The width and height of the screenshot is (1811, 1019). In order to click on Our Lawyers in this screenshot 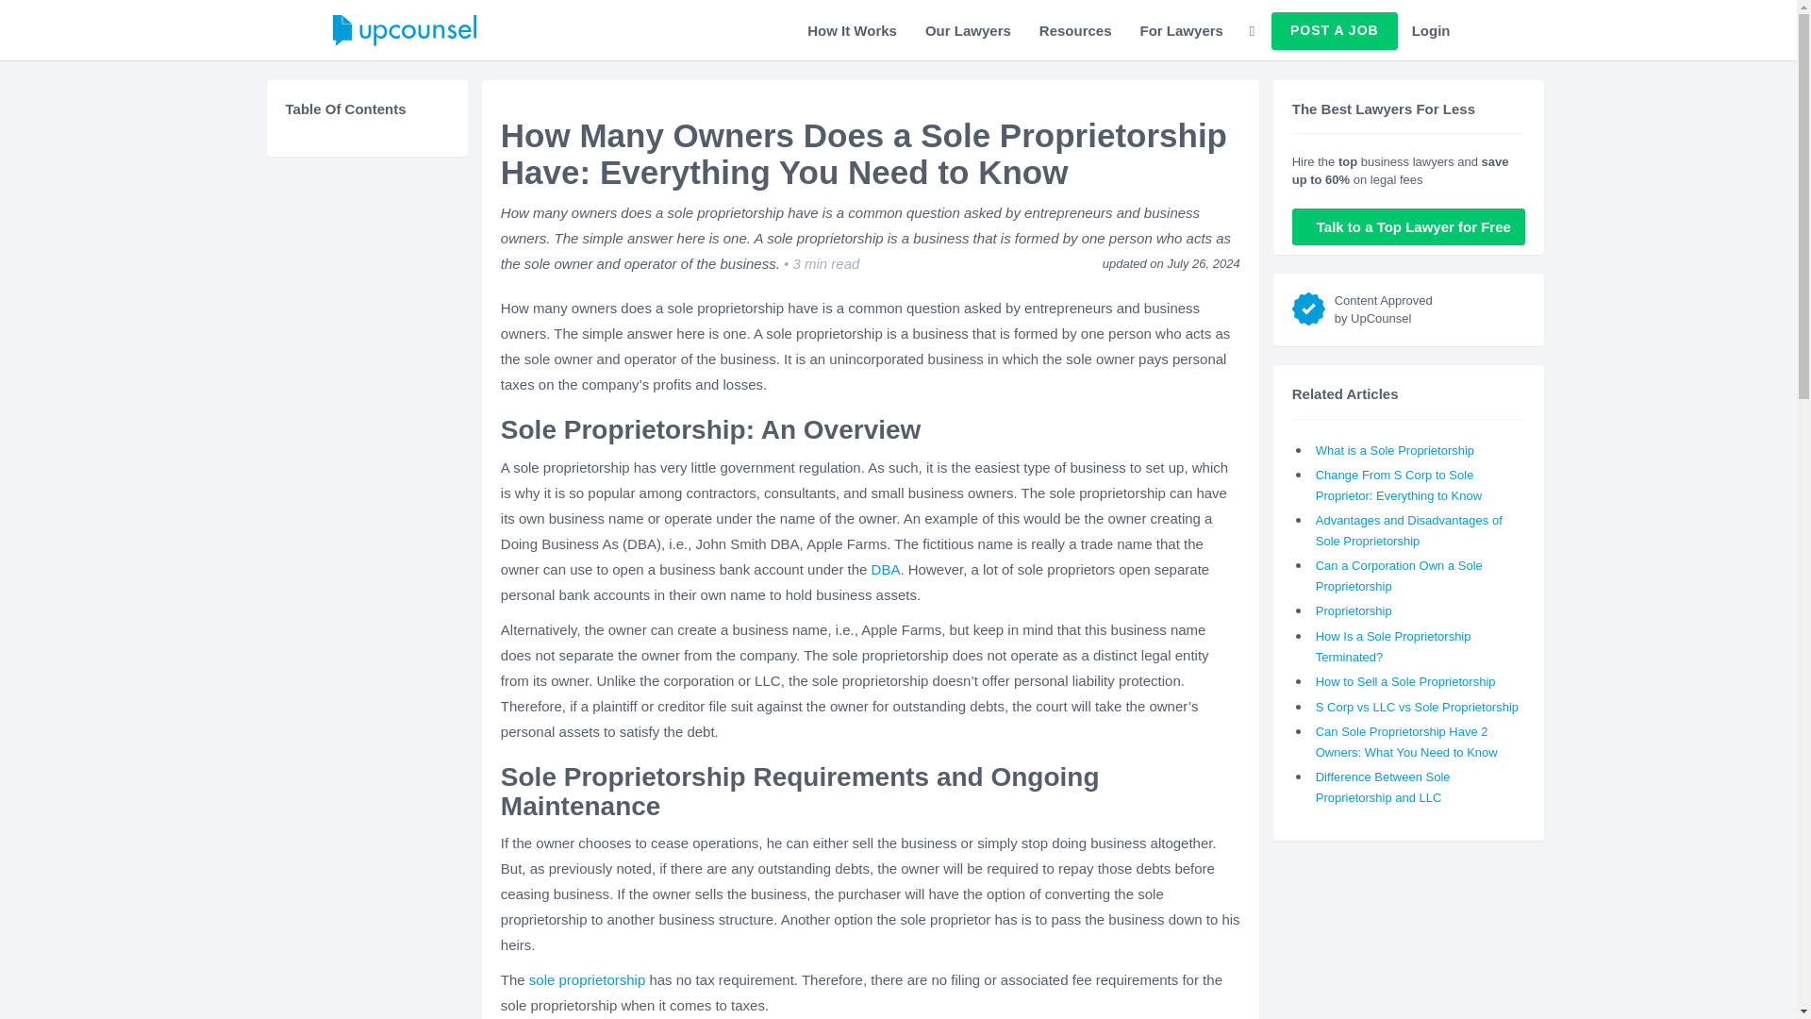, I will do `click(968, 30)`.